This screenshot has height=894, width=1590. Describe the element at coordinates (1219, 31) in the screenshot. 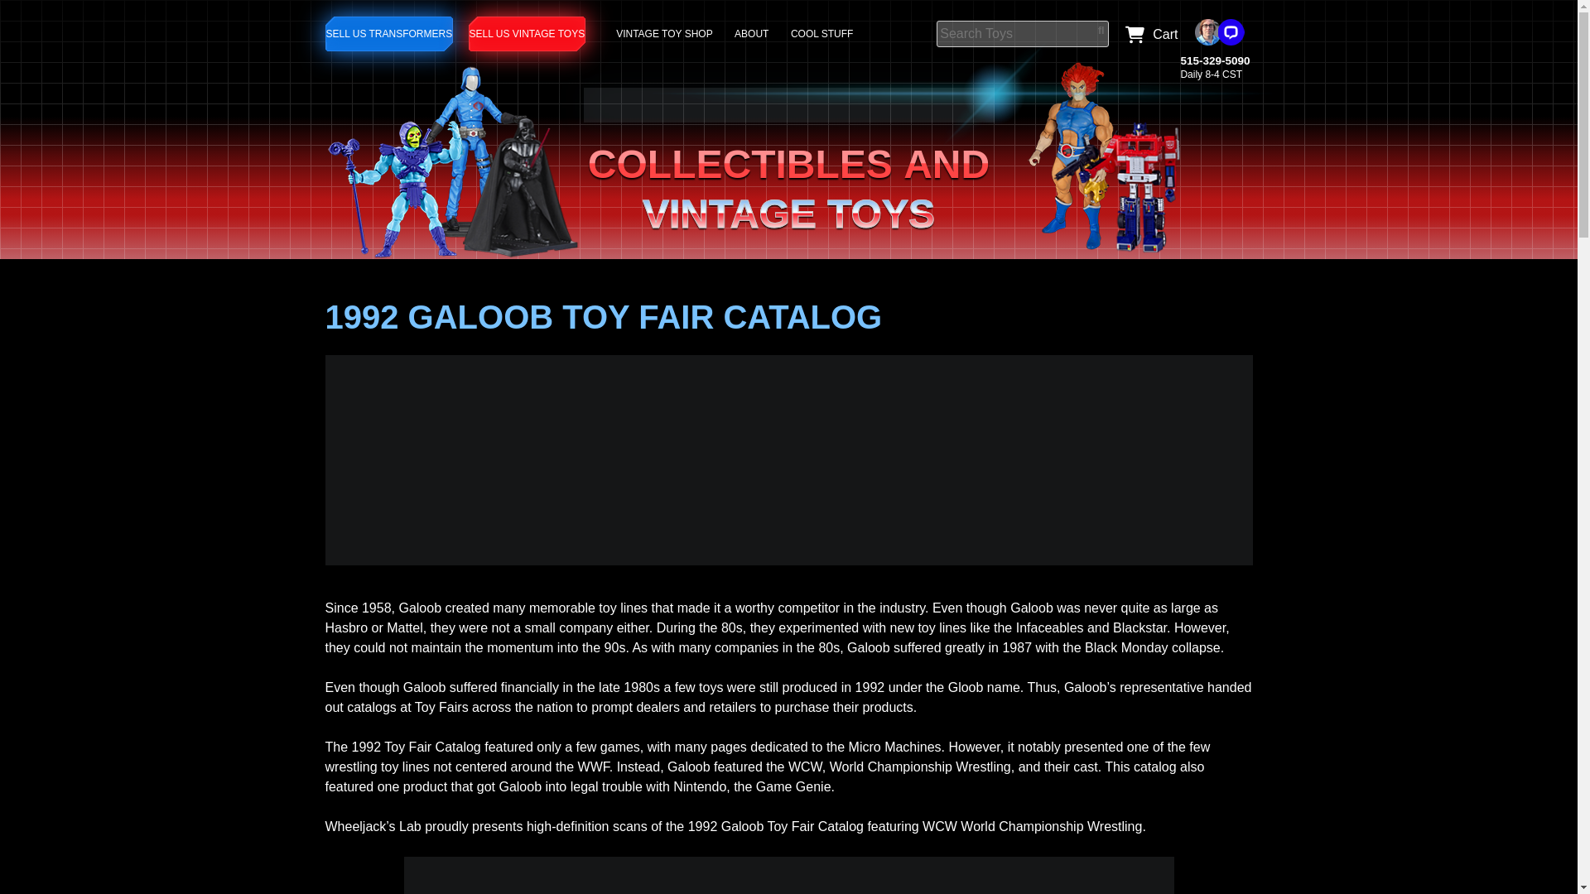

I see `Live Chat` at that location.